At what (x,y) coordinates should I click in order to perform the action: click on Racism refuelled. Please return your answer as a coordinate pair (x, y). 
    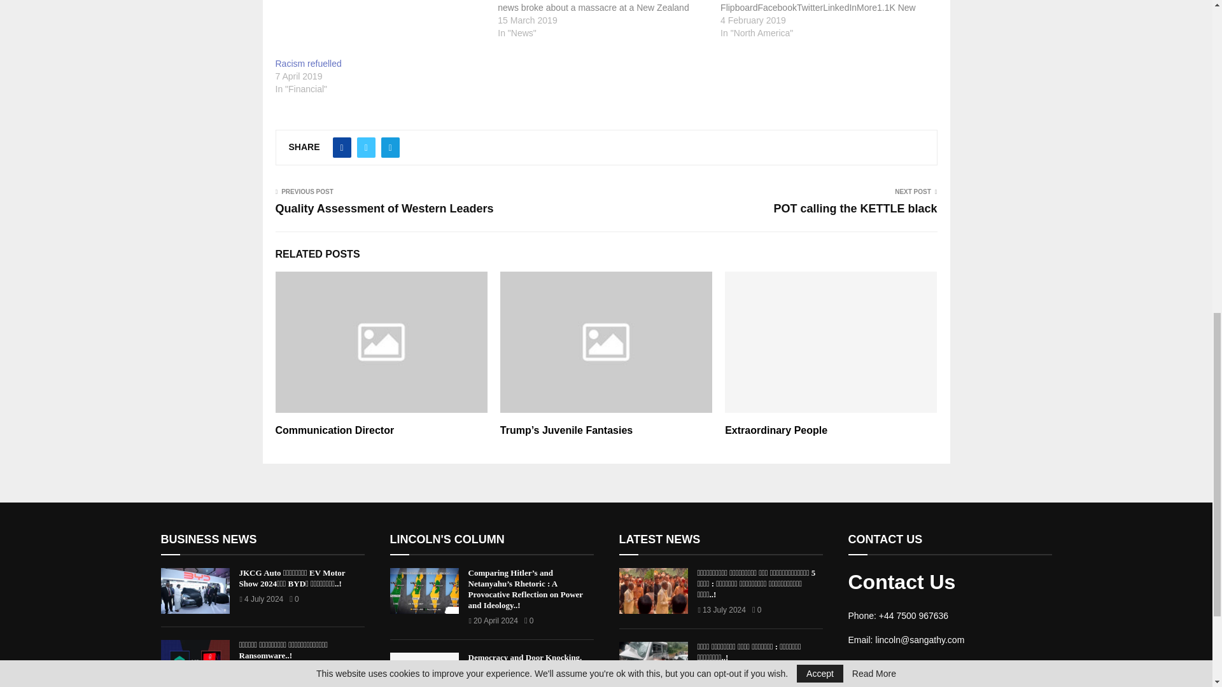
    Looking at the image, I should click on (380, 28).